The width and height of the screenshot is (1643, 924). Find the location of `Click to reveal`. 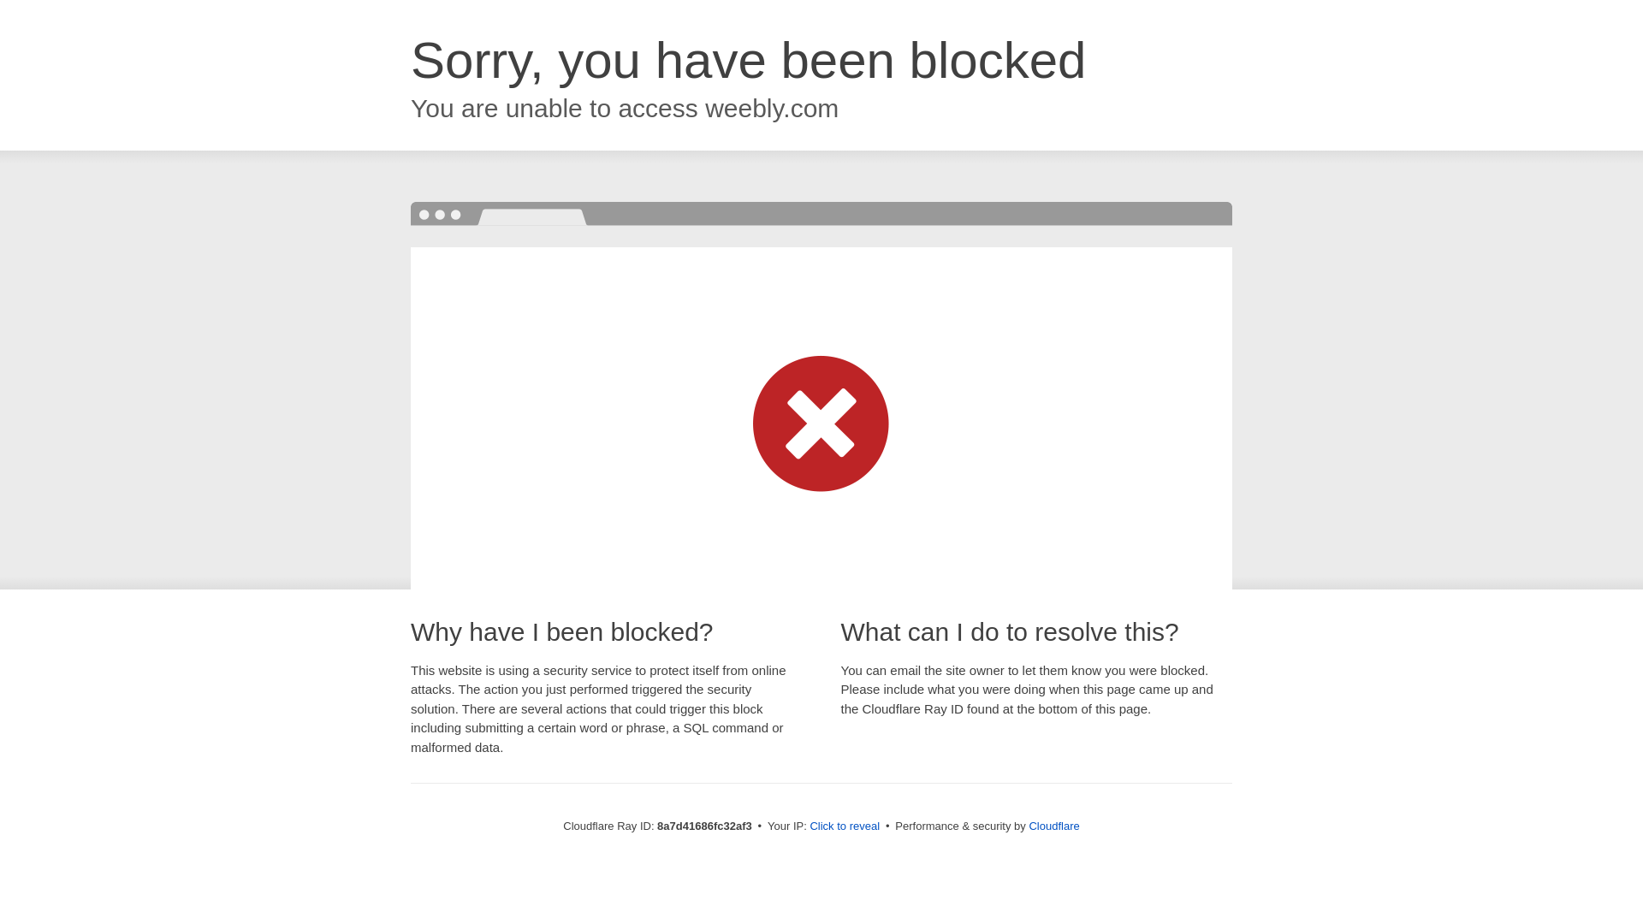

Click to reveal is located at coordinates (844, 826).